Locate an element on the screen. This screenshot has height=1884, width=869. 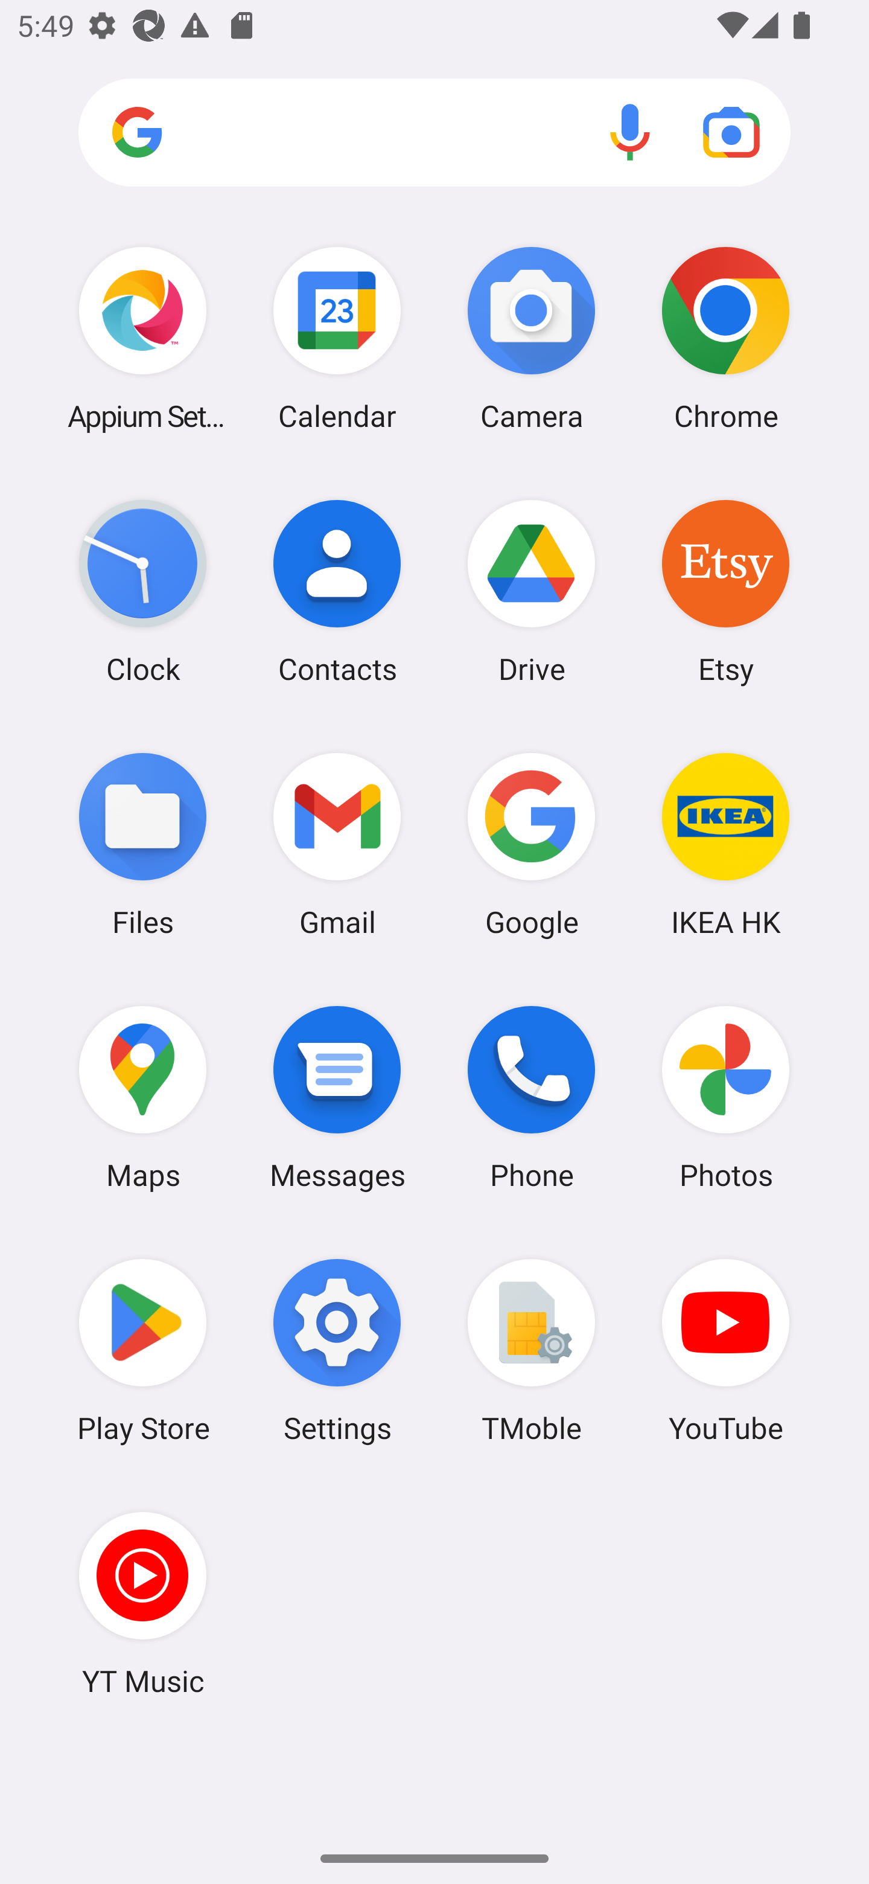
Google is located at coordinates (532, 844).